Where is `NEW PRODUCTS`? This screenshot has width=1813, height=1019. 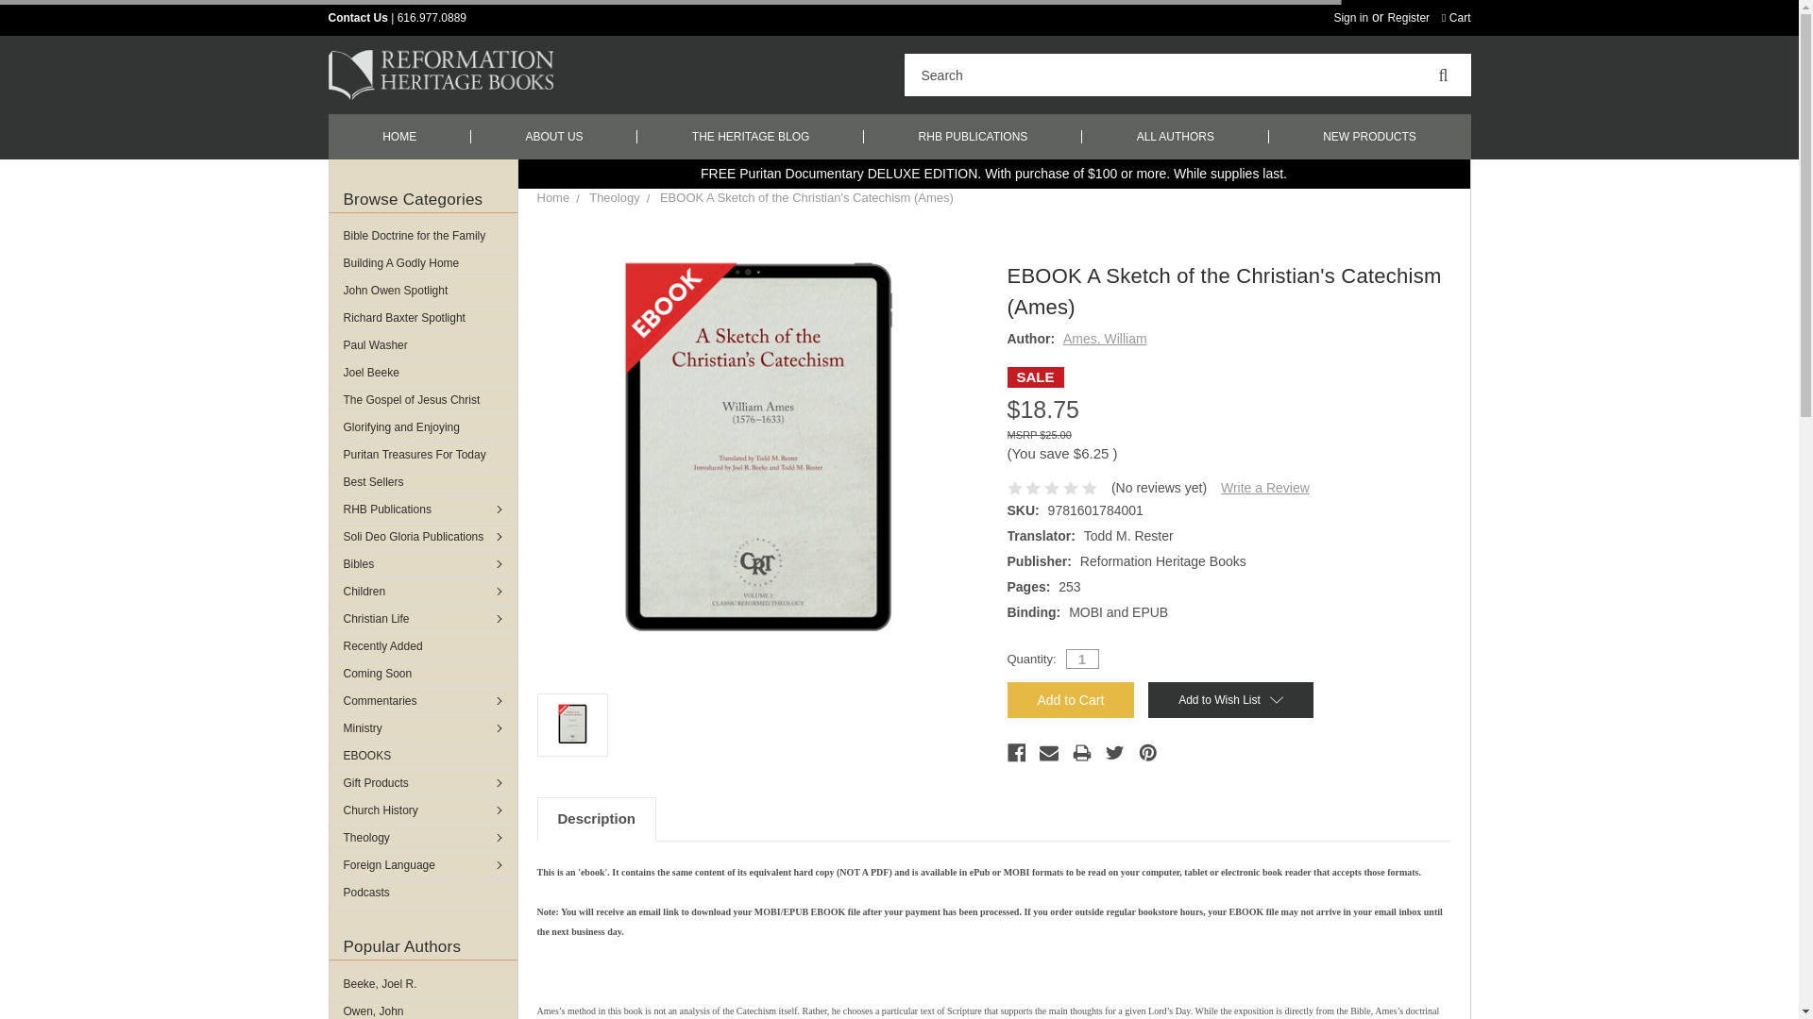
NEW PRODUCTS is located at coordinates (1369, 136).